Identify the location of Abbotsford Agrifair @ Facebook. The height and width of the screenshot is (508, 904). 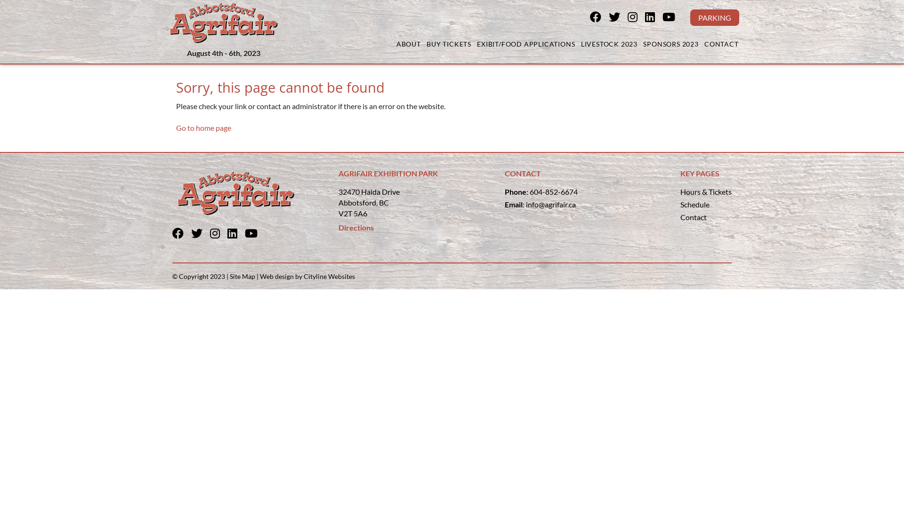
(599, 18).